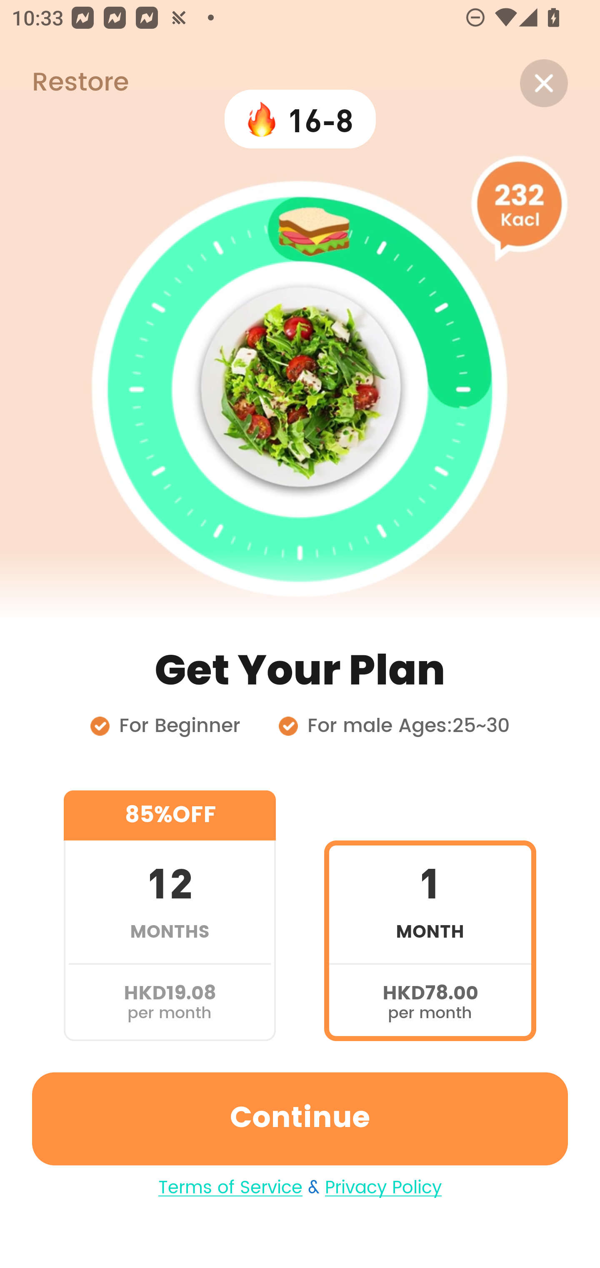 The image size is (600, 1268). Describe the element at coordinates (430, 915) in the screenshot. I see `1 MONTH per month HKD78.00` at that location.